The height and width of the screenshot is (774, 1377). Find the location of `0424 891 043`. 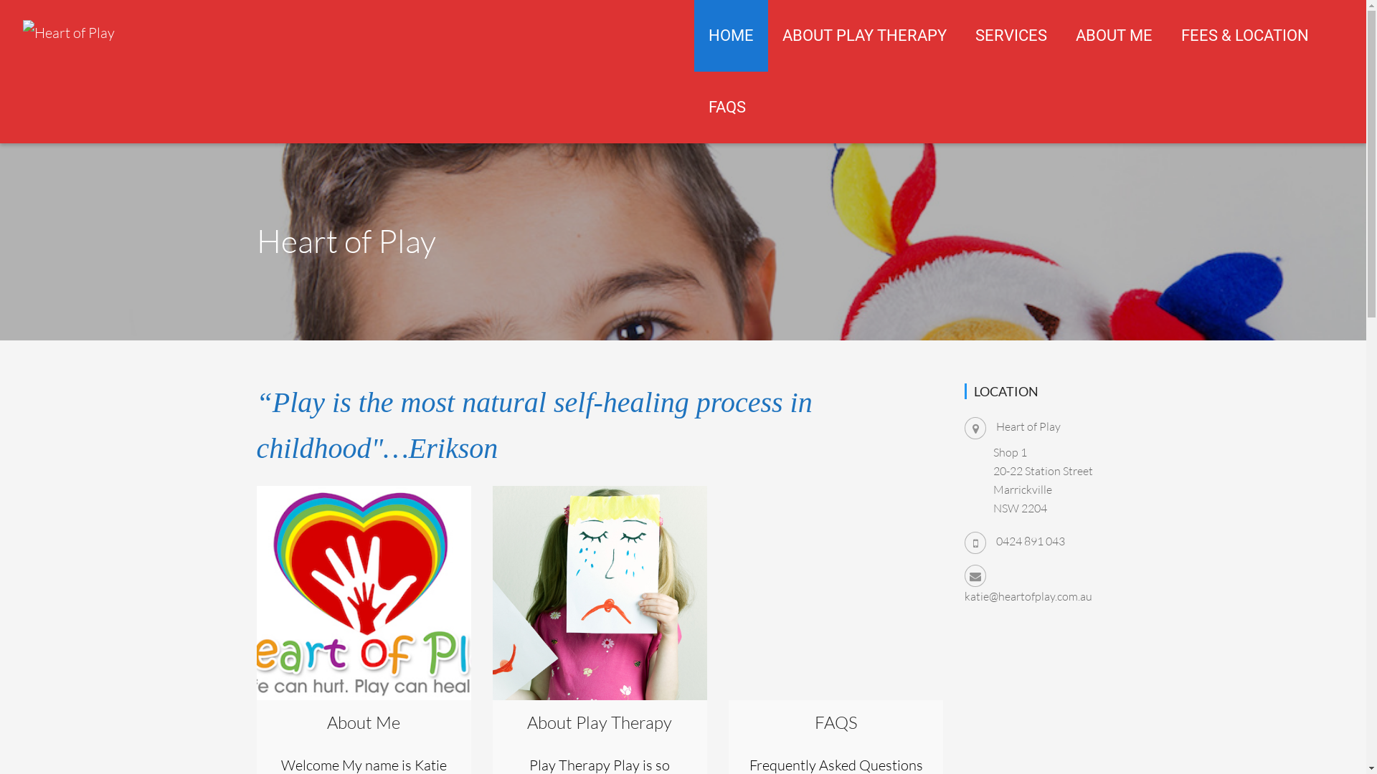

0424 891 043 is located at coordinates (1031, 541).